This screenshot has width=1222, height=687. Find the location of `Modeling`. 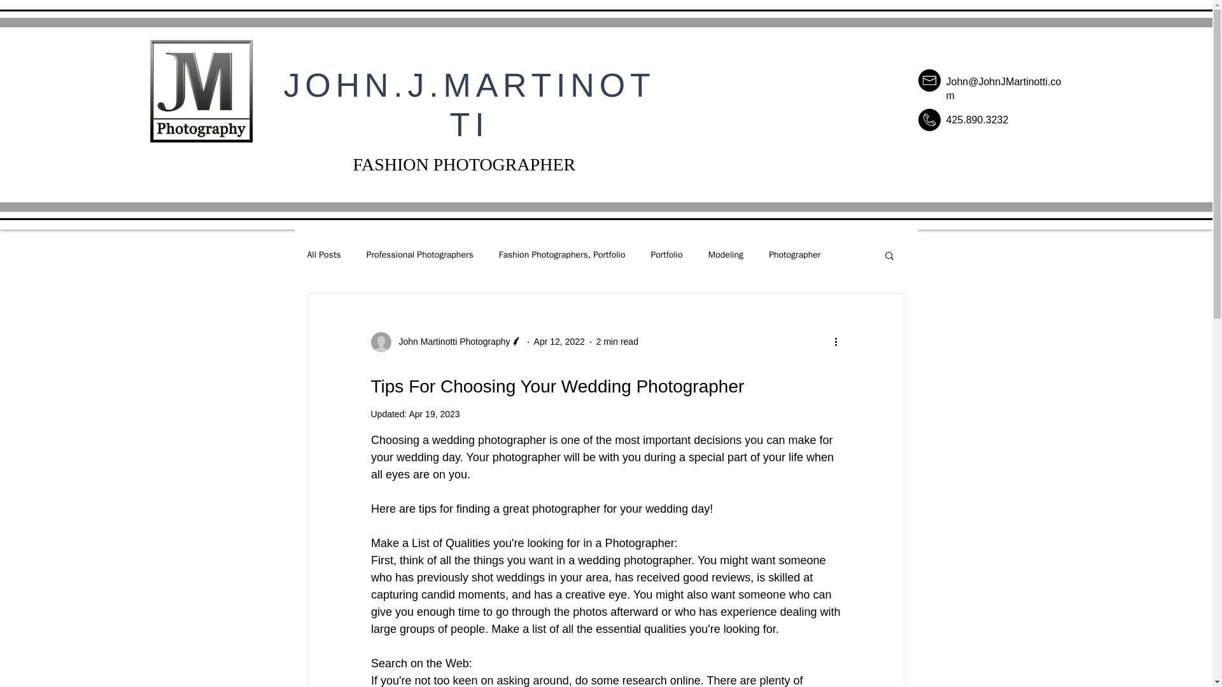

Modeling is located at coordinates (726, 255).